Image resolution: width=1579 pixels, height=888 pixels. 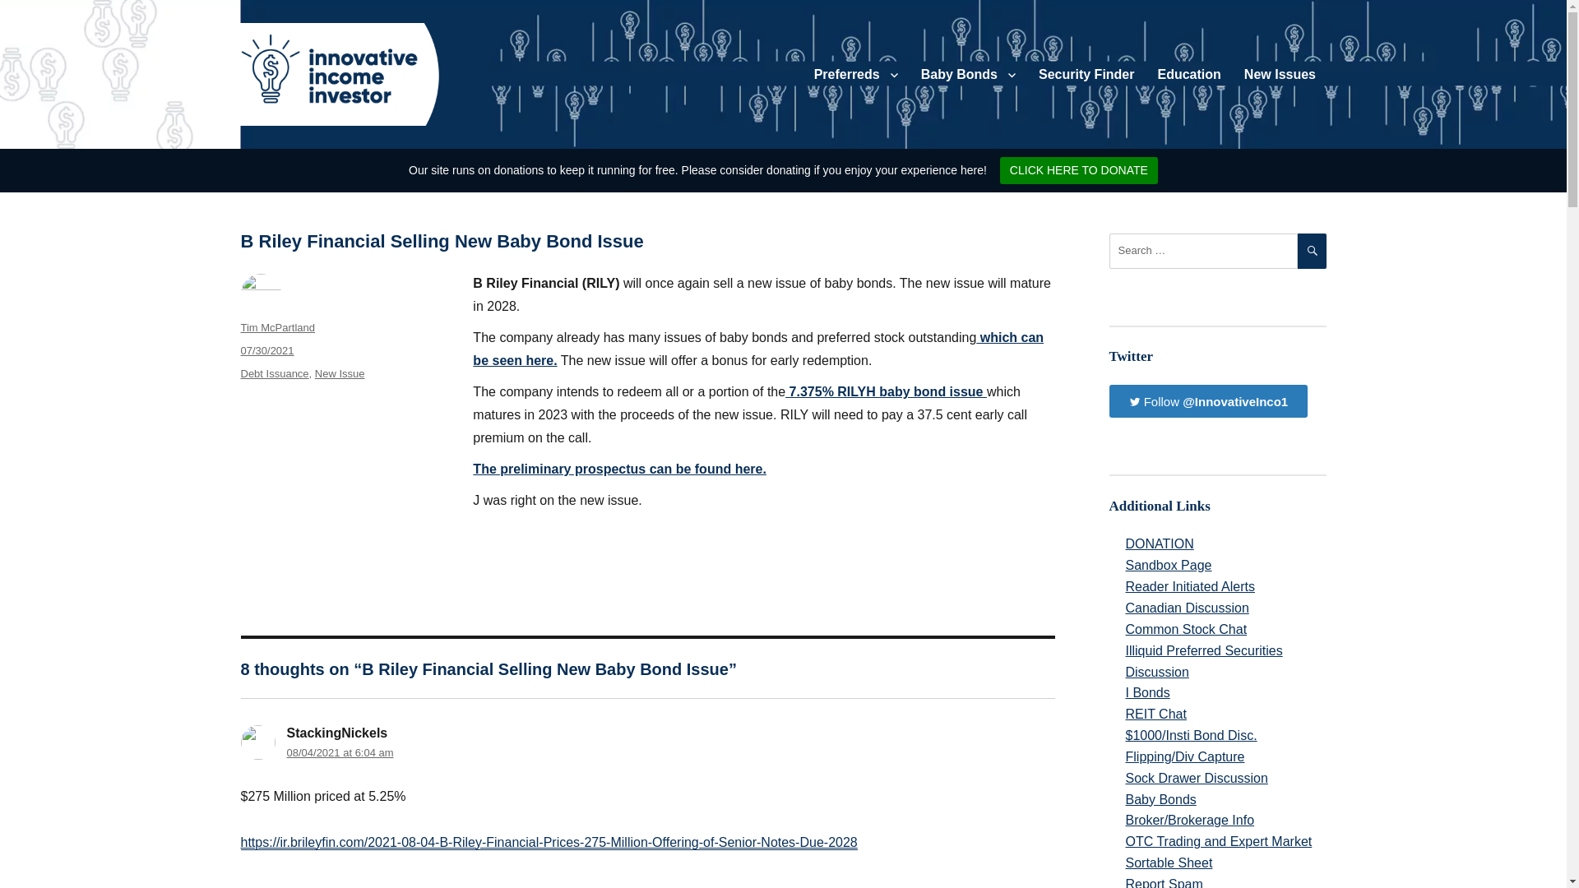 What do you see at coordinates (968, 75) in the screenshot?
I see `Baby Bonds` at bounding box center [968, 75].